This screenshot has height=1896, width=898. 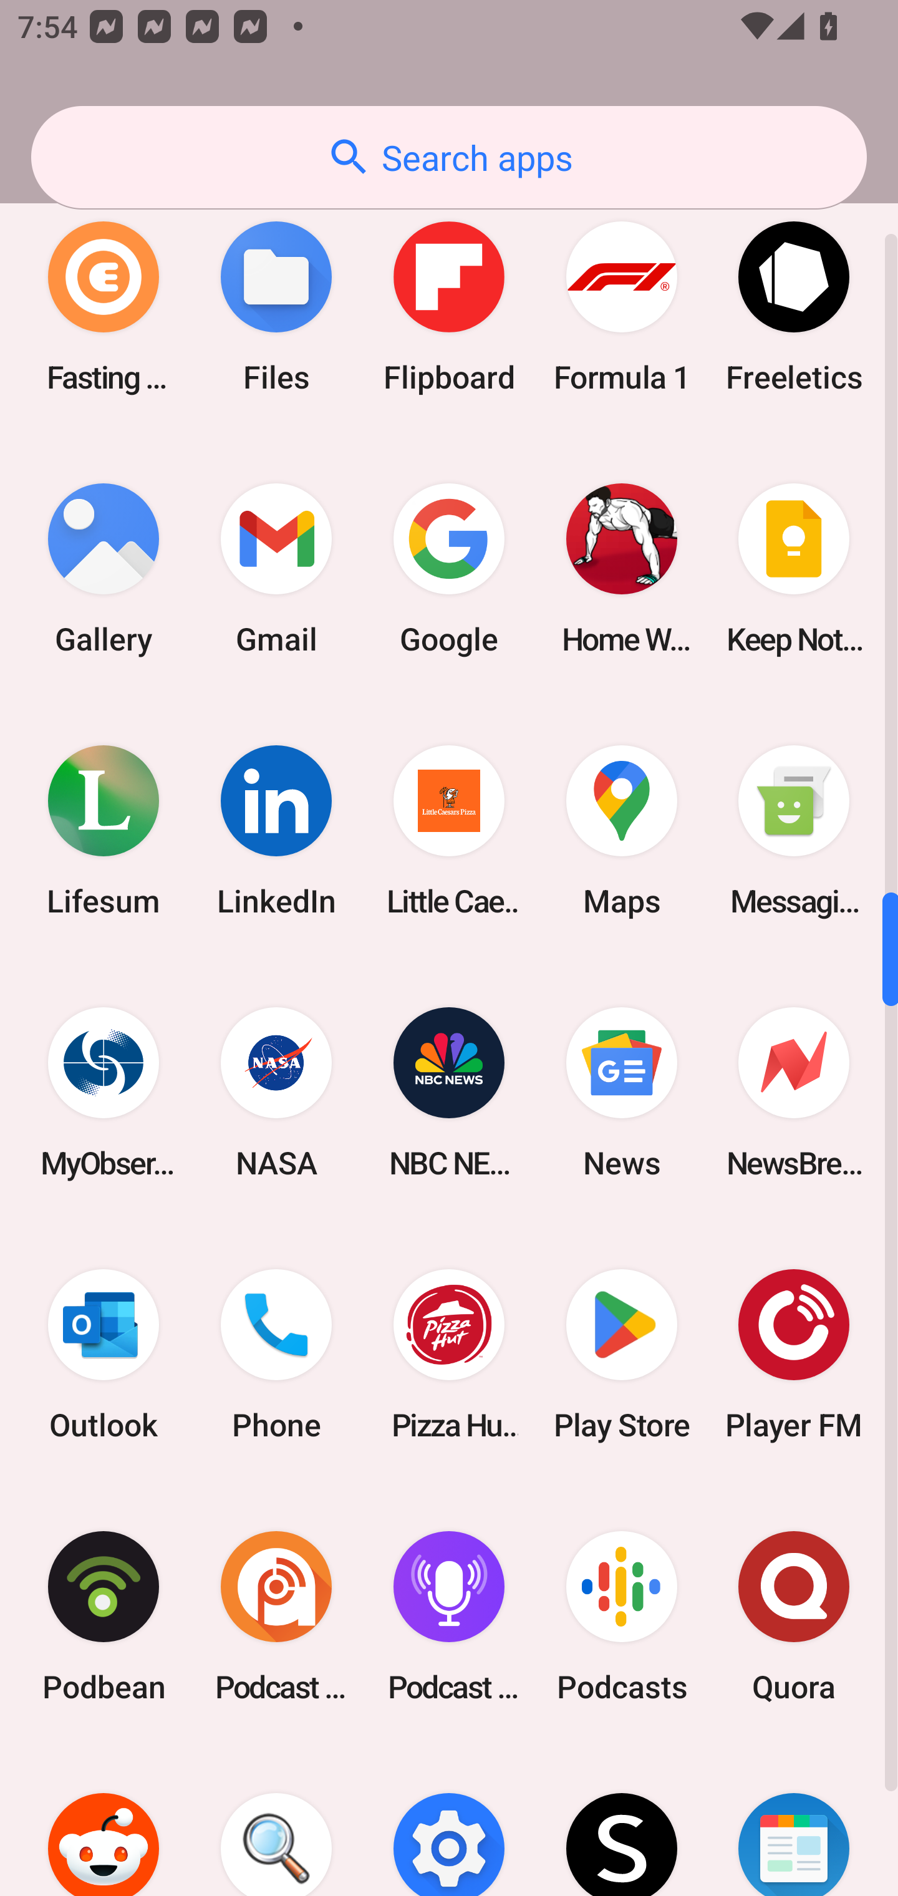 I want to click on Google, so click(x=449, y=569).